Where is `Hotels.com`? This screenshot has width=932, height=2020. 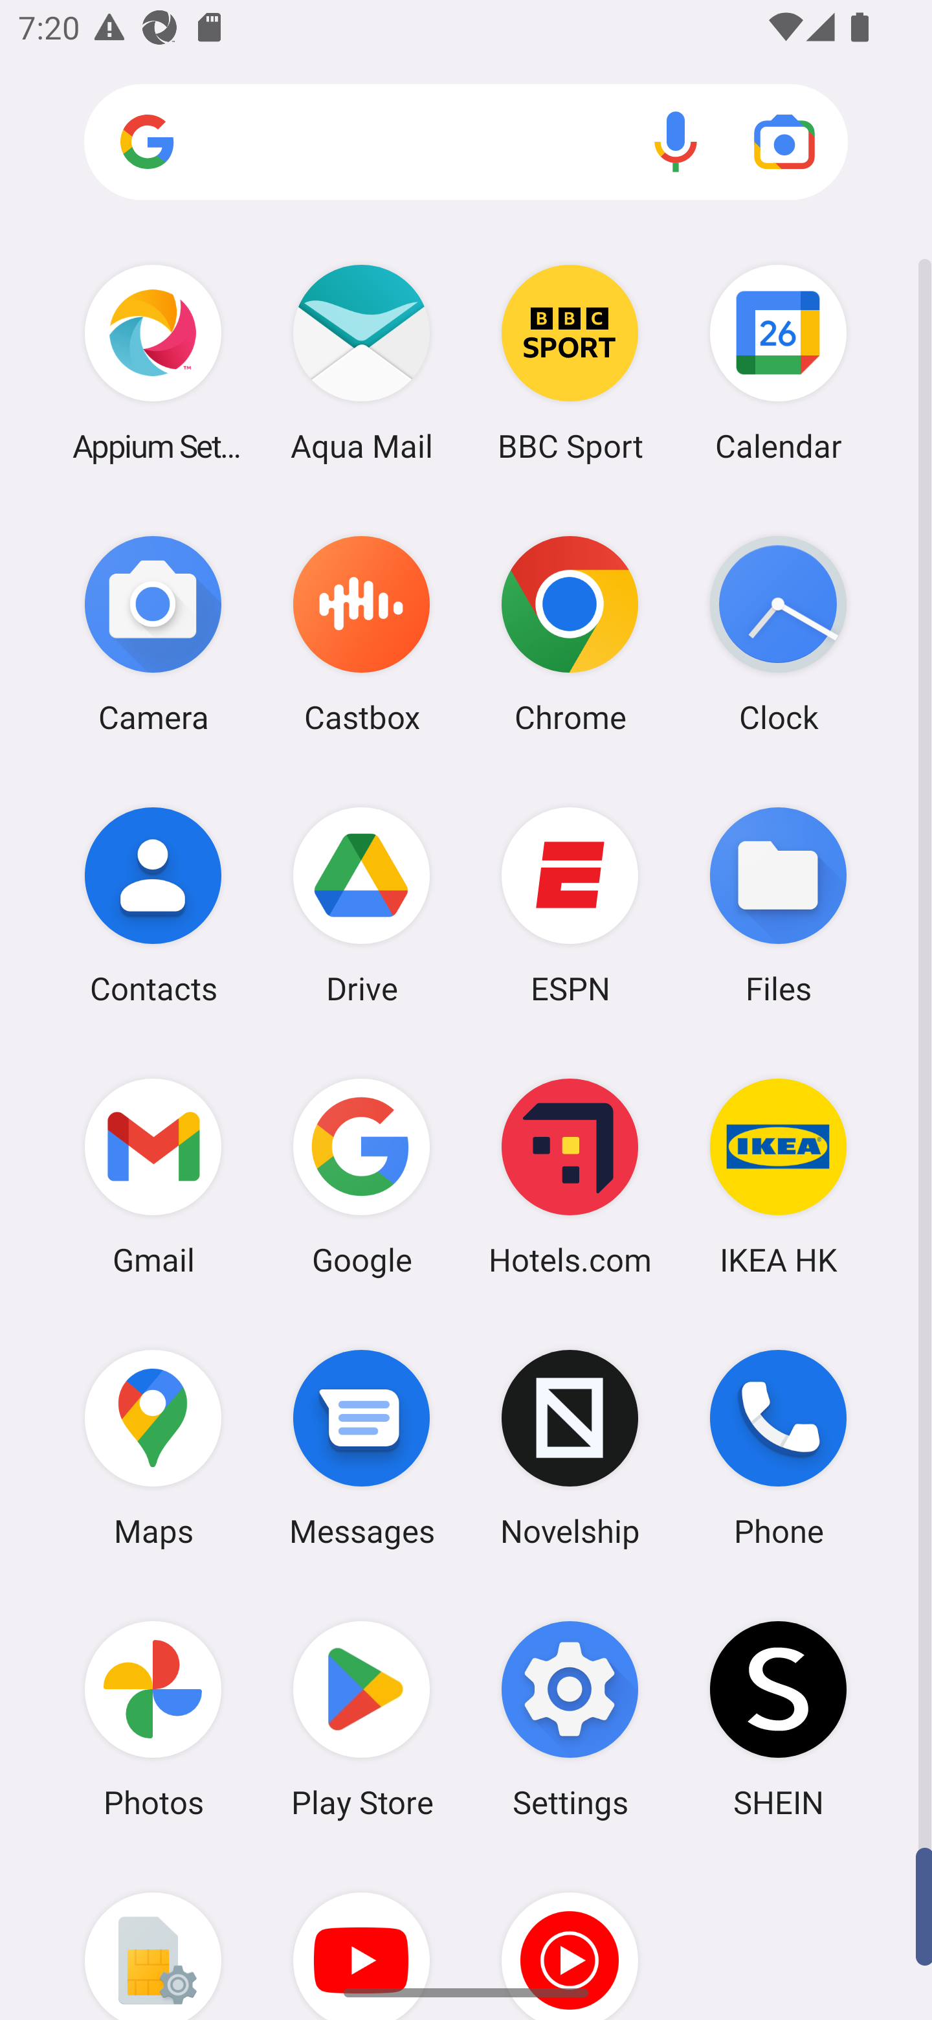
Hotels.com is located at coordinates (570, 1176).